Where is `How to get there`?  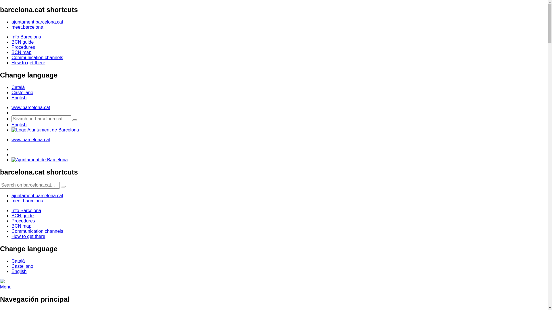 How to get there is located at coordinates (28, 237).